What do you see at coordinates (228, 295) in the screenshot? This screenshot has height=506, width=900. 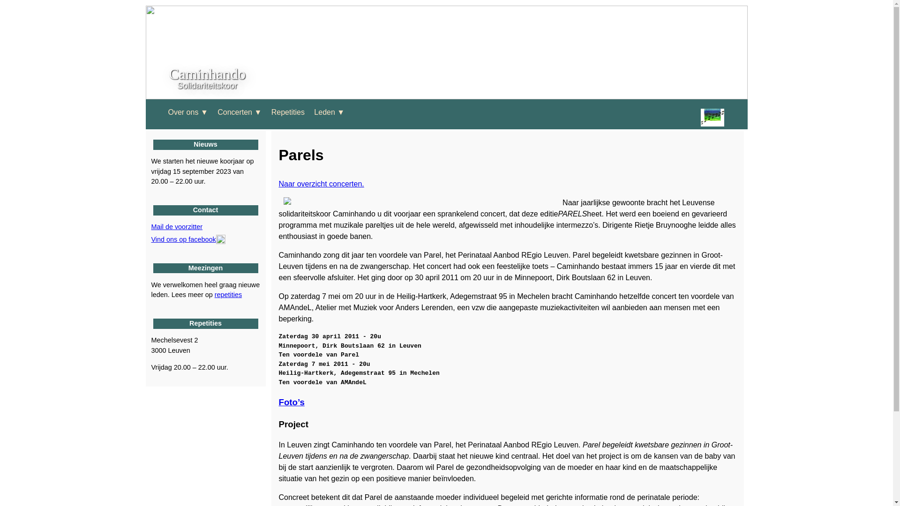 I see `repetities` at bounding box center [228, 295].